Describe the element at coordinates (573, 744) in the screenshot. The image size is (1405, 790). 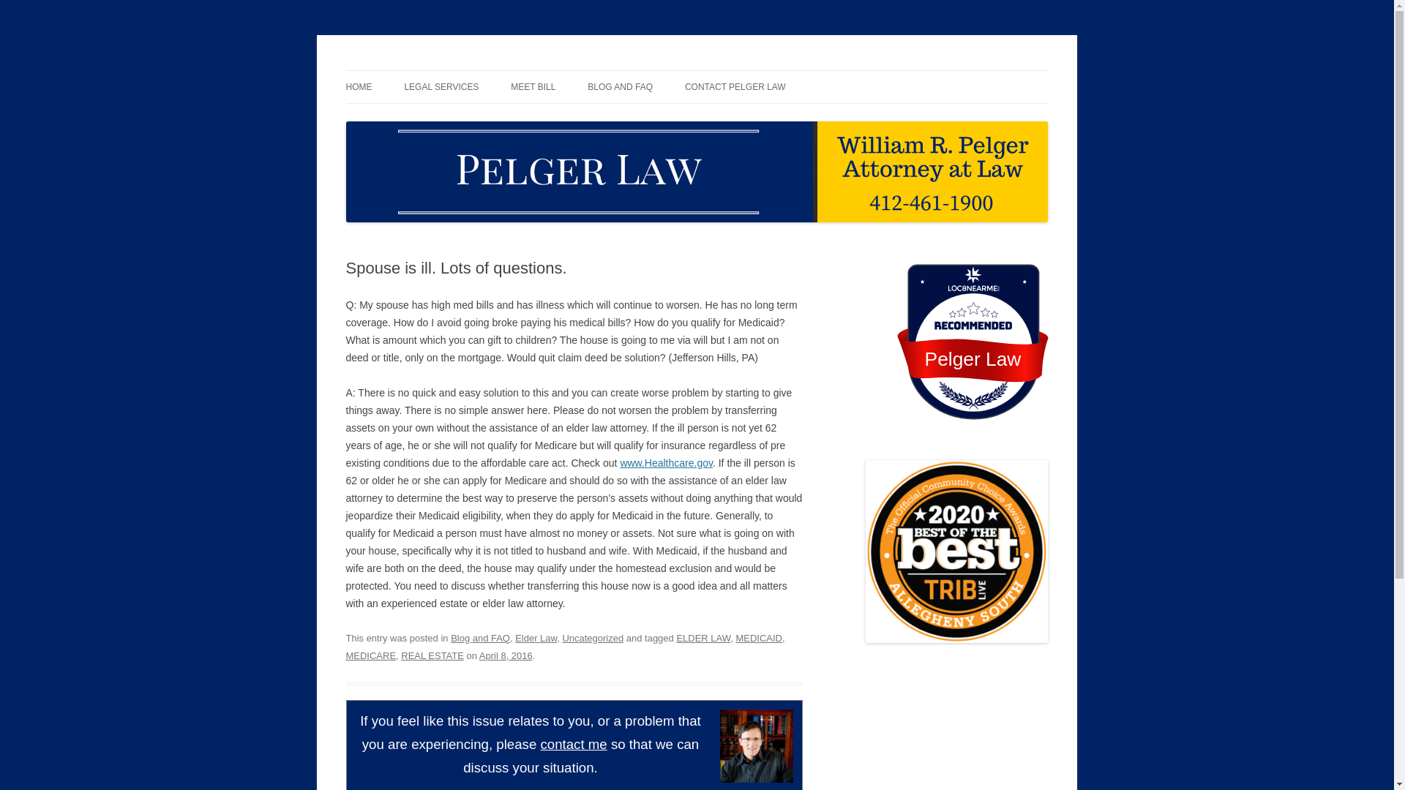
I see `contact me` at that location.